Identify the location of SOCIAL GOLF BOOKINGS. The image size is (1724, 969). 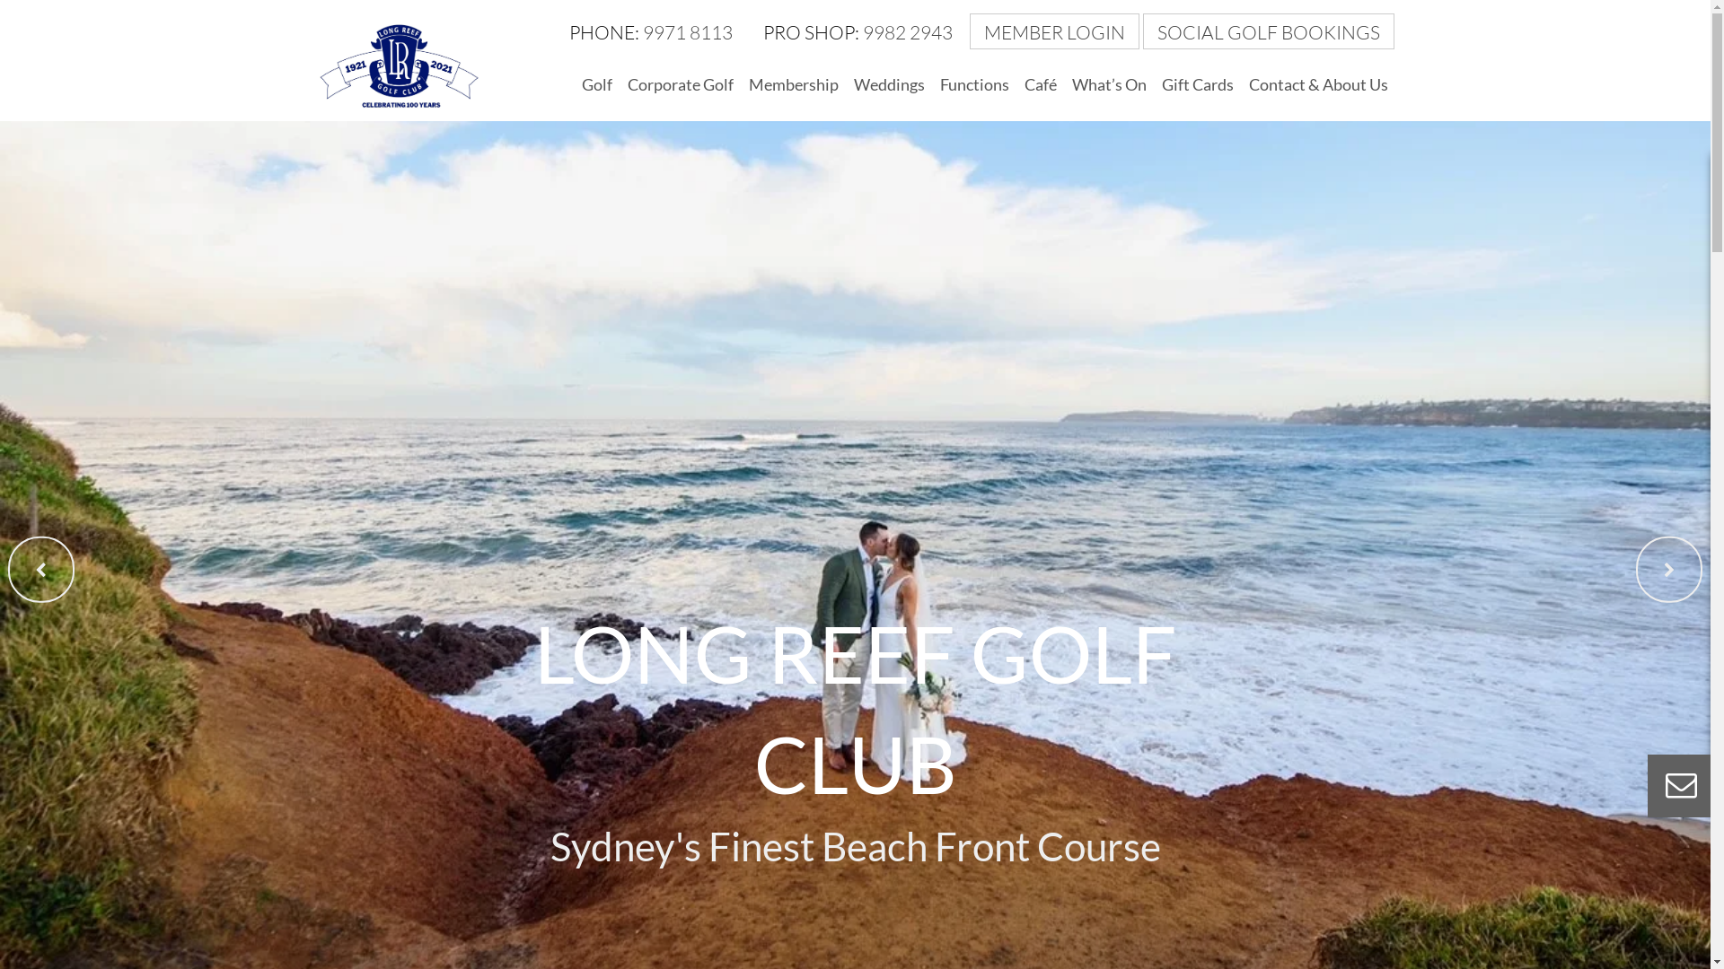
(1268, 32).